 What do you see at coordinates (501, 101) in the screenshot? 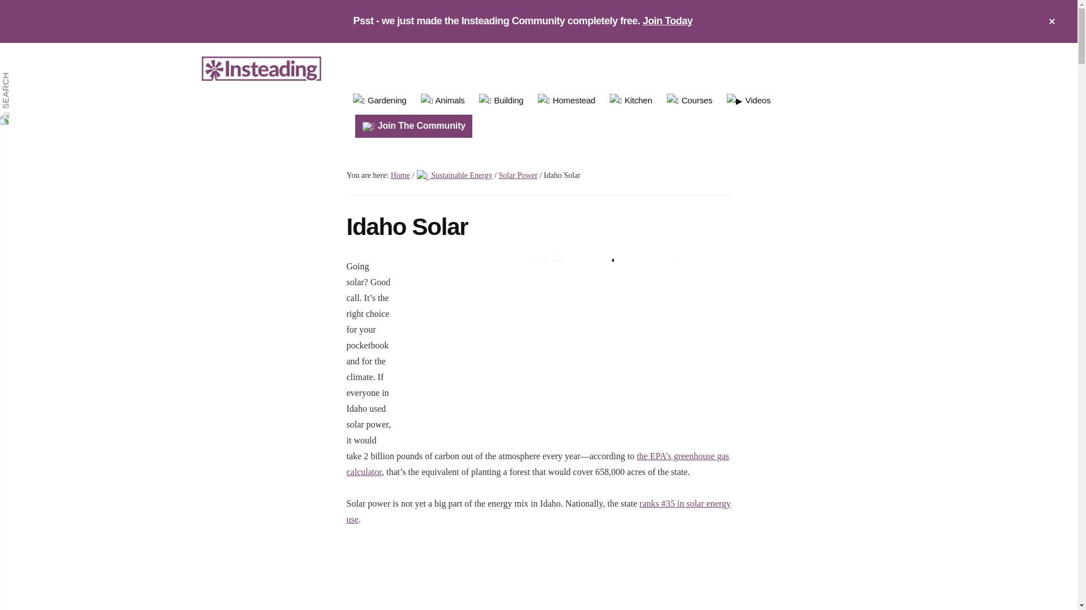
I see `Building` at bounding box center [501, 101].